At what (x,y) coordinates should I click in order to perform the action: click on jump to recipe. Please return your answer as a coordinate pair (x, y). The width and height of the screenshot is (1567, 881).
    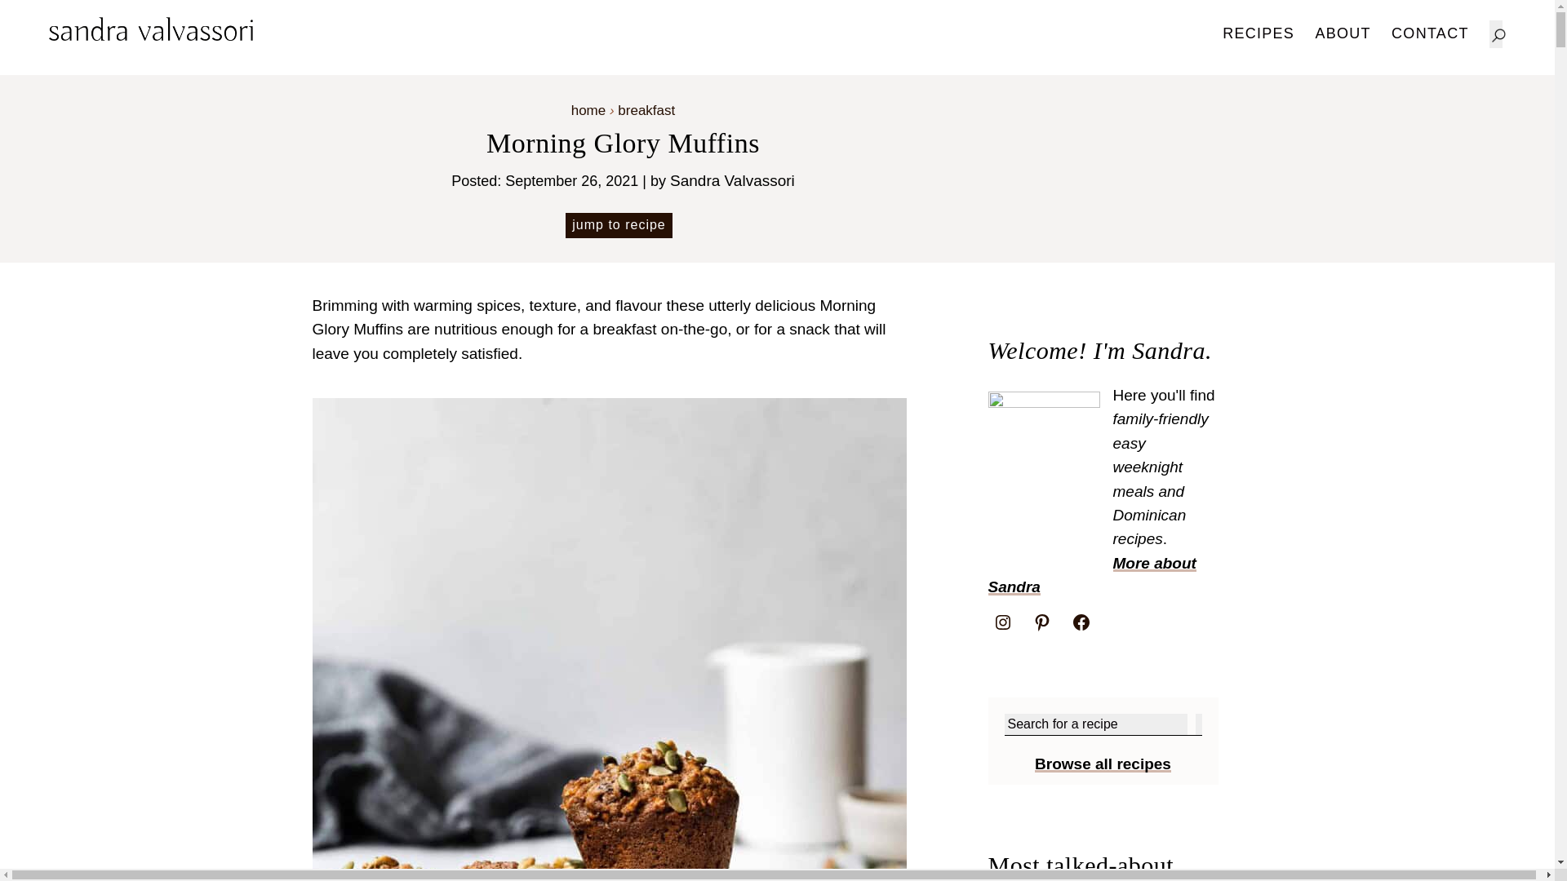
    Looking at the image, I should click on (619, 225).